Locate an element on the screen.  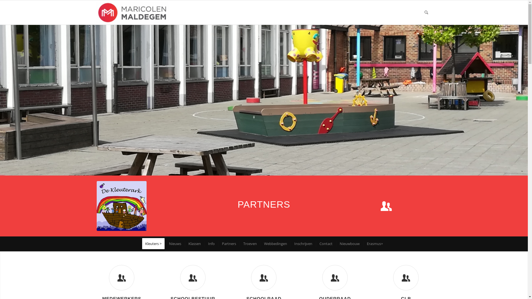
Troeven is located at coordinates (250, 244).